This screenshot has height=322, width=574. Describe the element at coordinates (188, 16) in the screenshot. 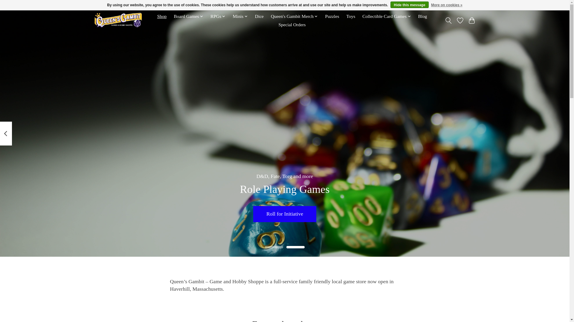

I see `Board Games` at that location.